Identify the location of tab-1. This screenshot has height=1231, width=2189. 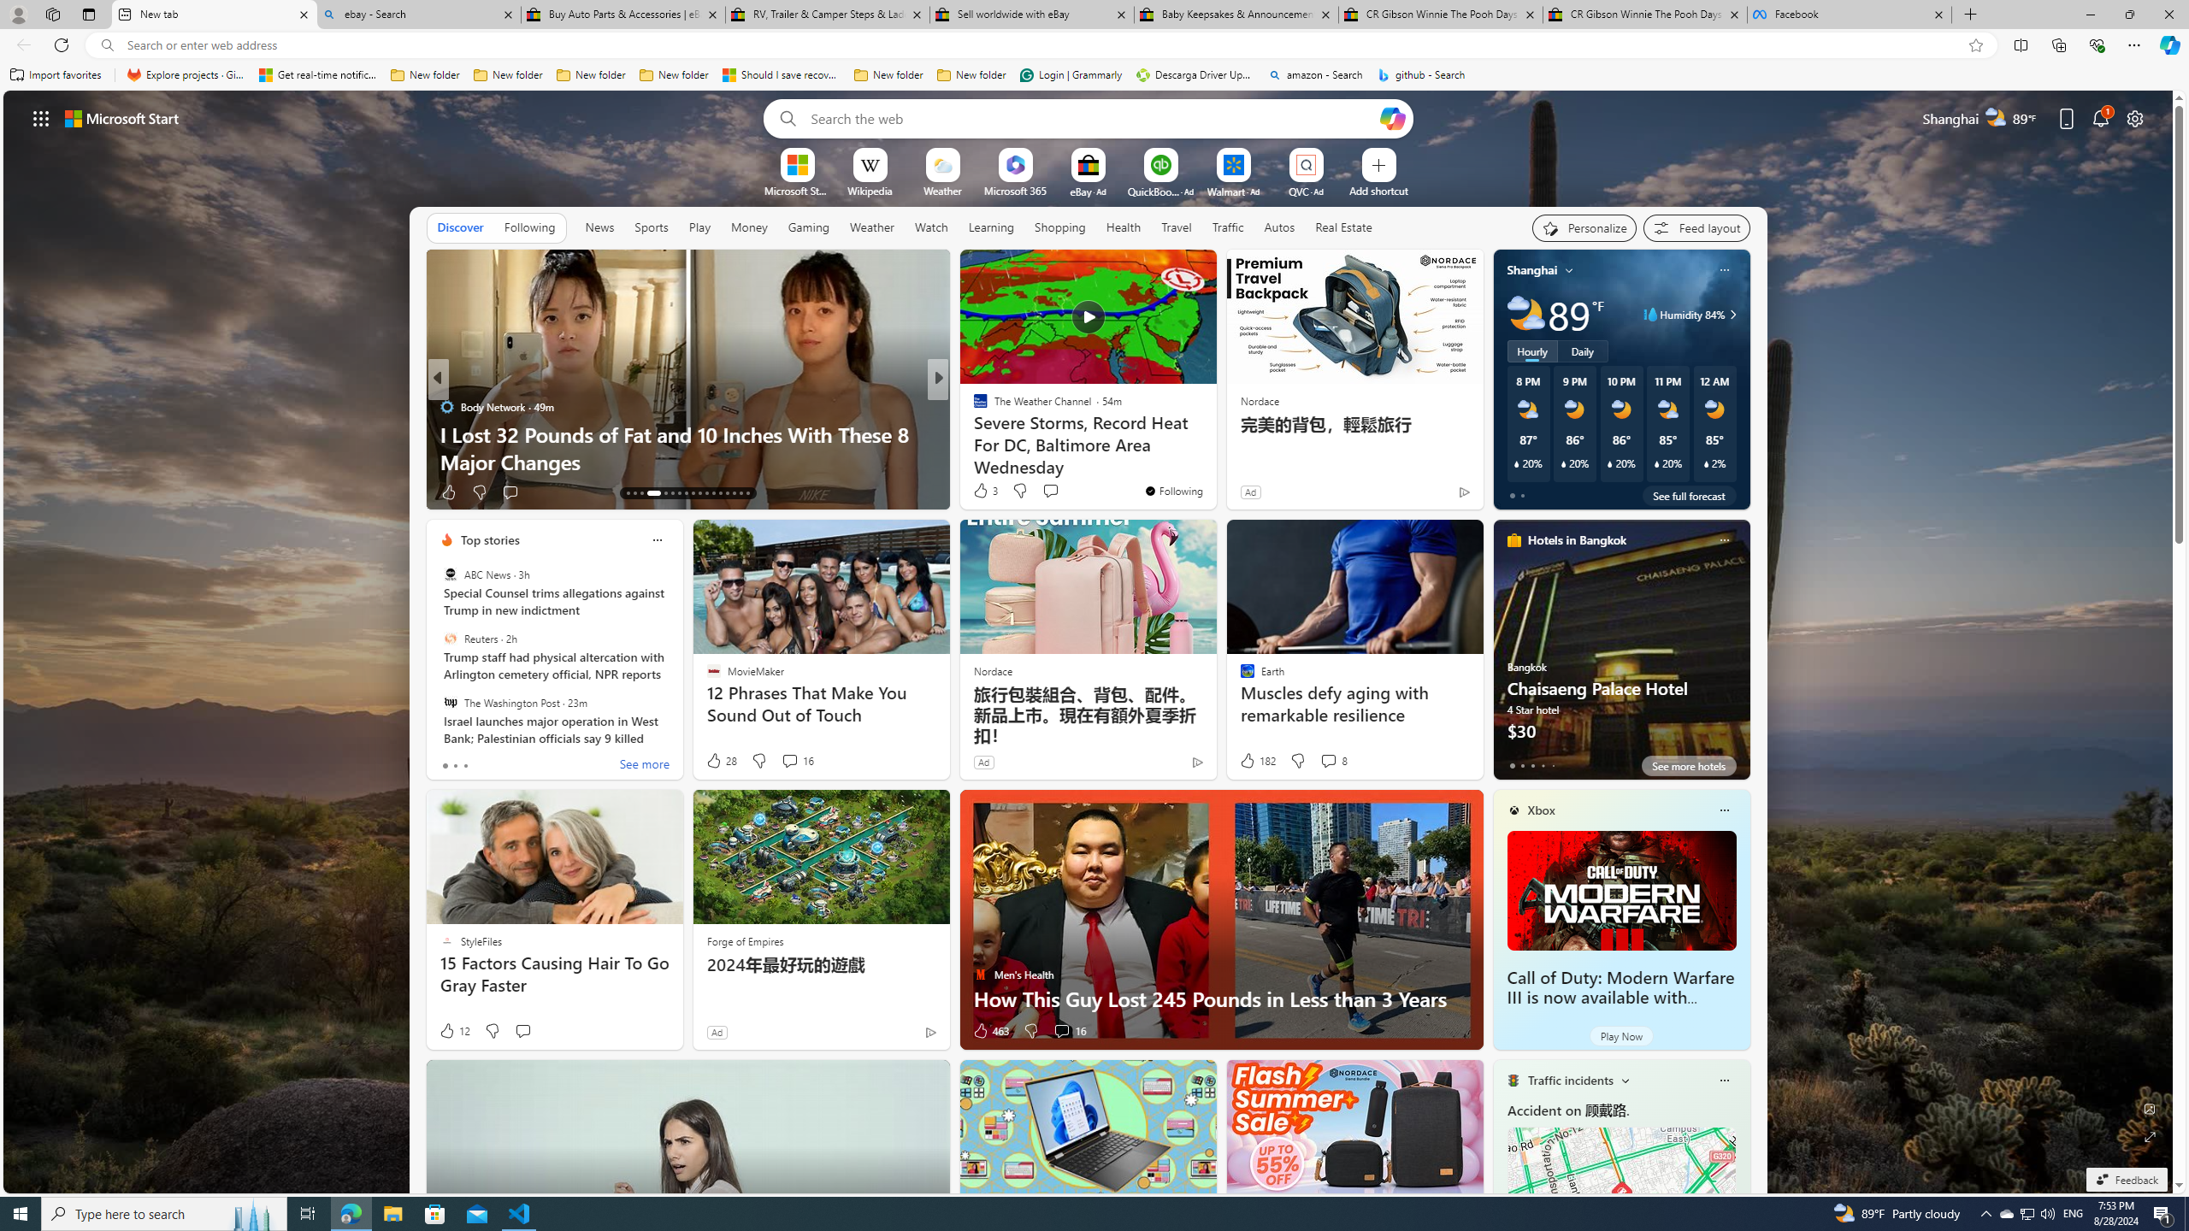
(1522, 765).